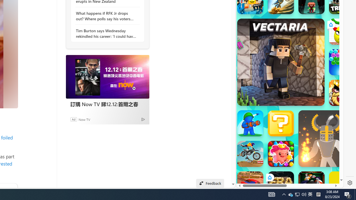 The height and width of the screenshot is (200, 356). What do you see at coordinates (304, 56) in the screenshot?
I see `Combat Reloaded` at bounding box center [304, 56].